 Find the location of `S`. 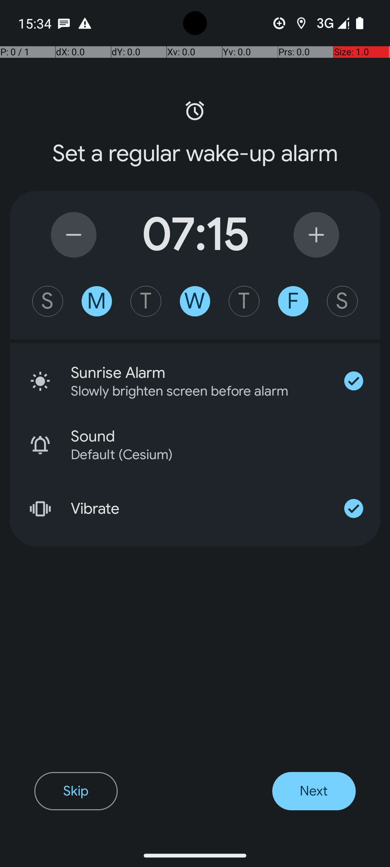

S is located at coordinates (48, 301).